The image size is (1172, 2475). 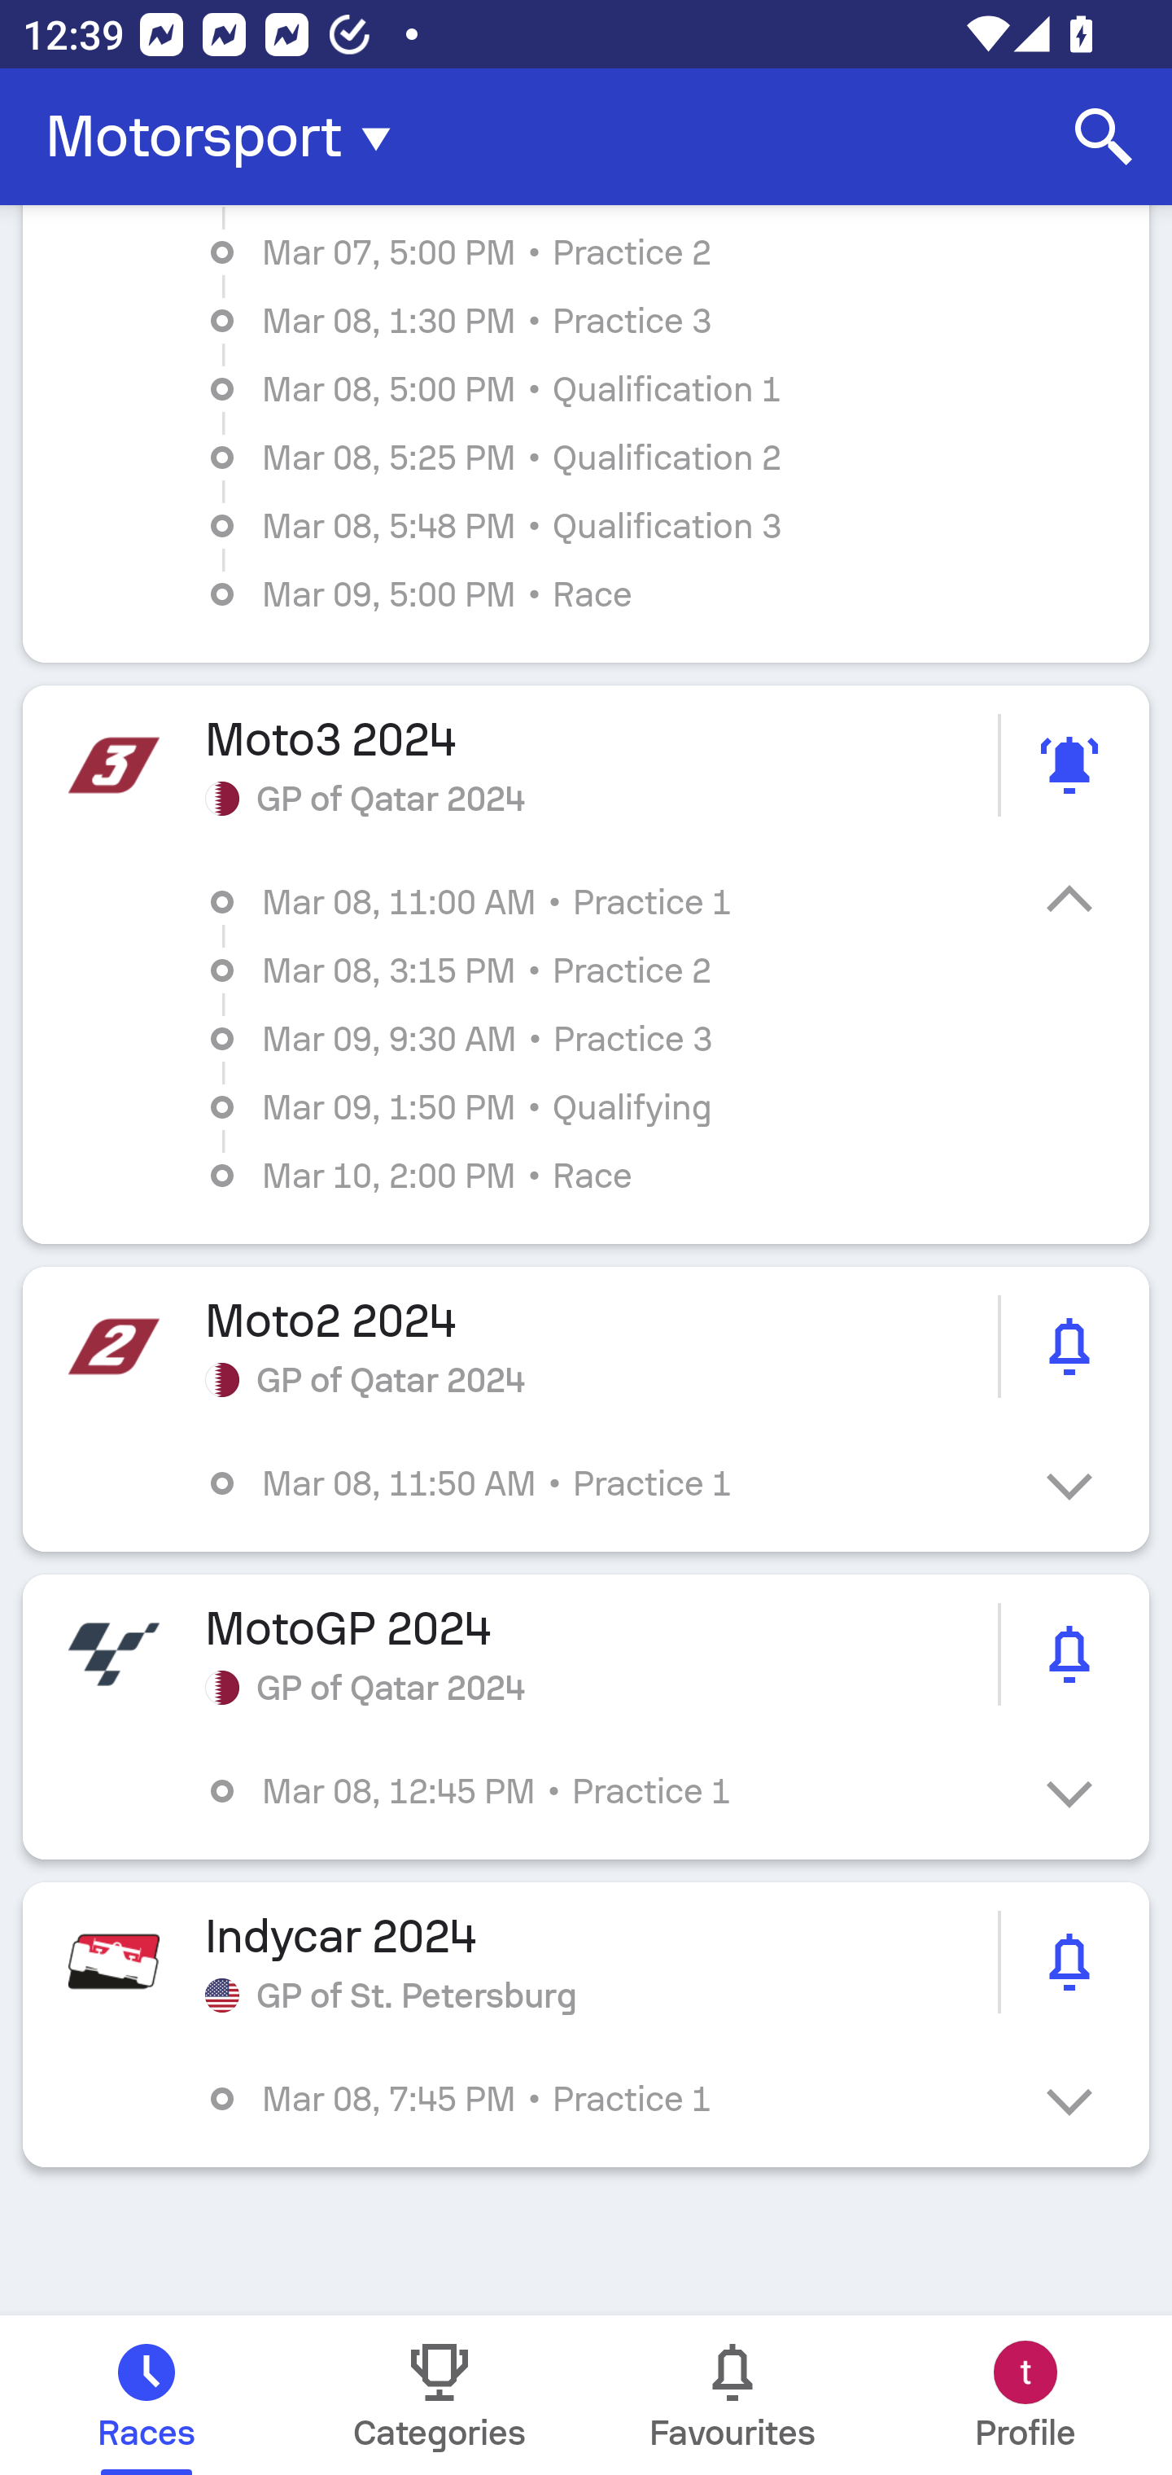 What do you see at coordinates (609, 1483) in the screenshot?
I see `Mar 08, 11:50 AM • Practice 1` at bounding box center [609, 1483].